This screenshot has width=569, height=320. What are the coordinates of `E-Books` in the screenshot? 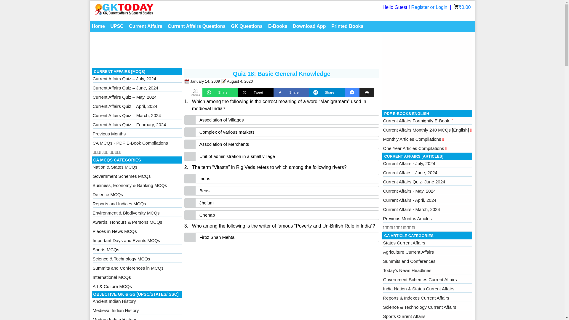 It's located at (278, 26).